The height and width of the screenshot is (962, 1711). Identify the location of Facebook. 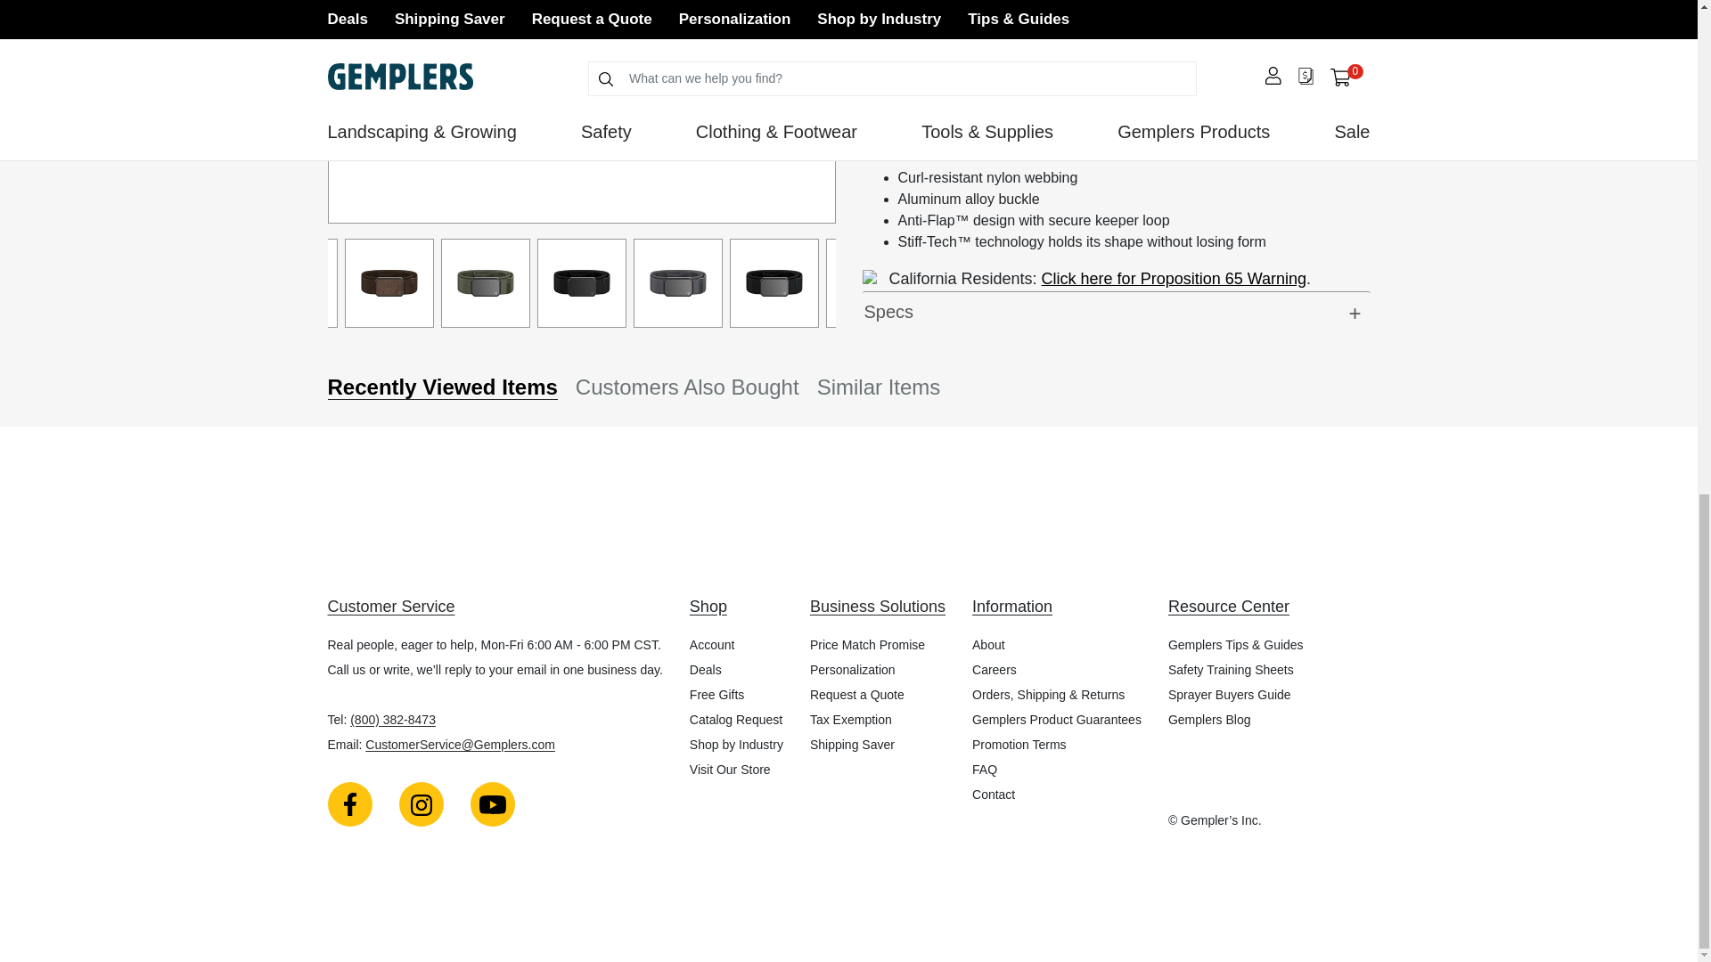
(350, 803).